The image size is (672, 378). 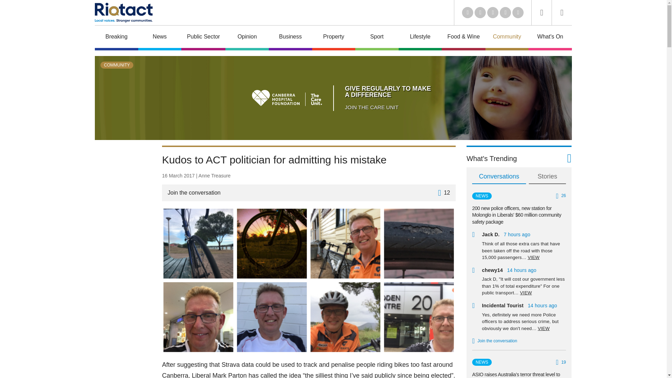 What do you see at coordinates (160, 38) in the screenshot?
I see `News` at bounding box center [160, 38].